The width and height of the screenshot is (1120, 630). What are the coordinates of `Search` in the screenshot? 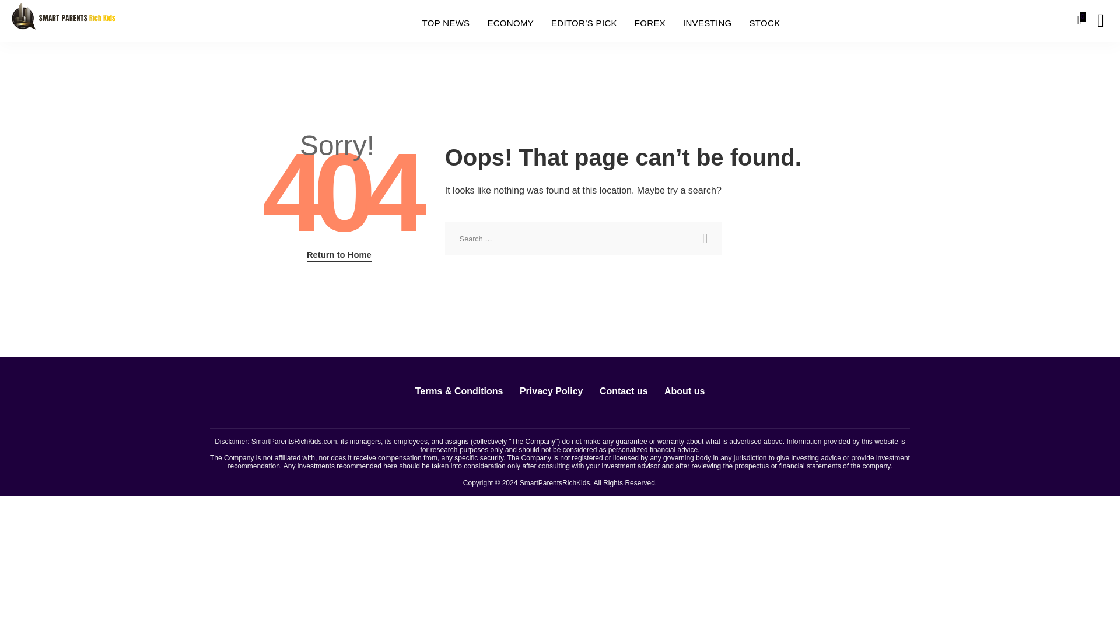 It's located at (1100, 20).